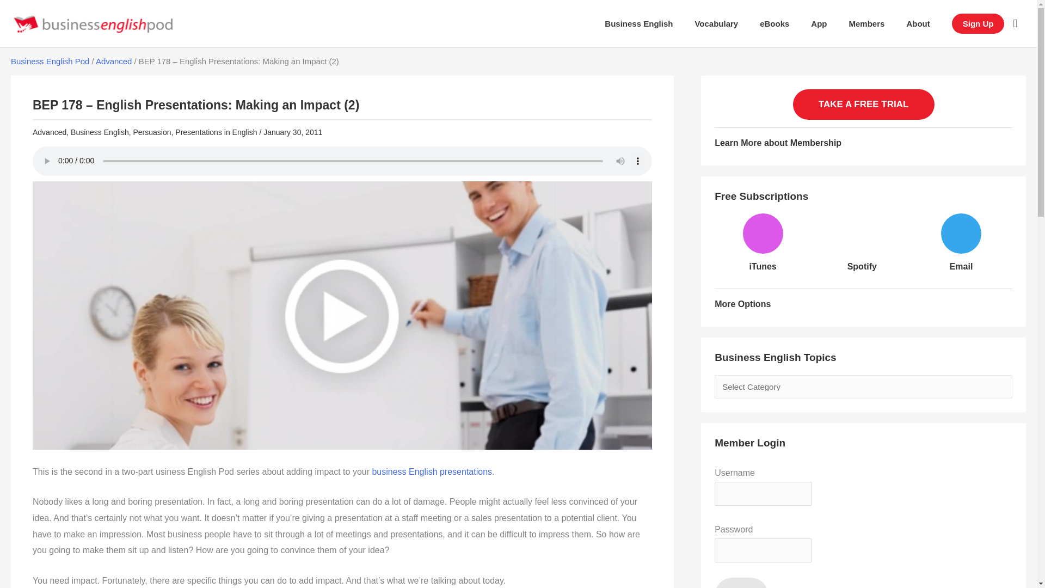 This screenshot has width=1045, height=588. Describe the element at coordinates (774, 24) in the screenshot. I see `Business English eBooks` at that location.